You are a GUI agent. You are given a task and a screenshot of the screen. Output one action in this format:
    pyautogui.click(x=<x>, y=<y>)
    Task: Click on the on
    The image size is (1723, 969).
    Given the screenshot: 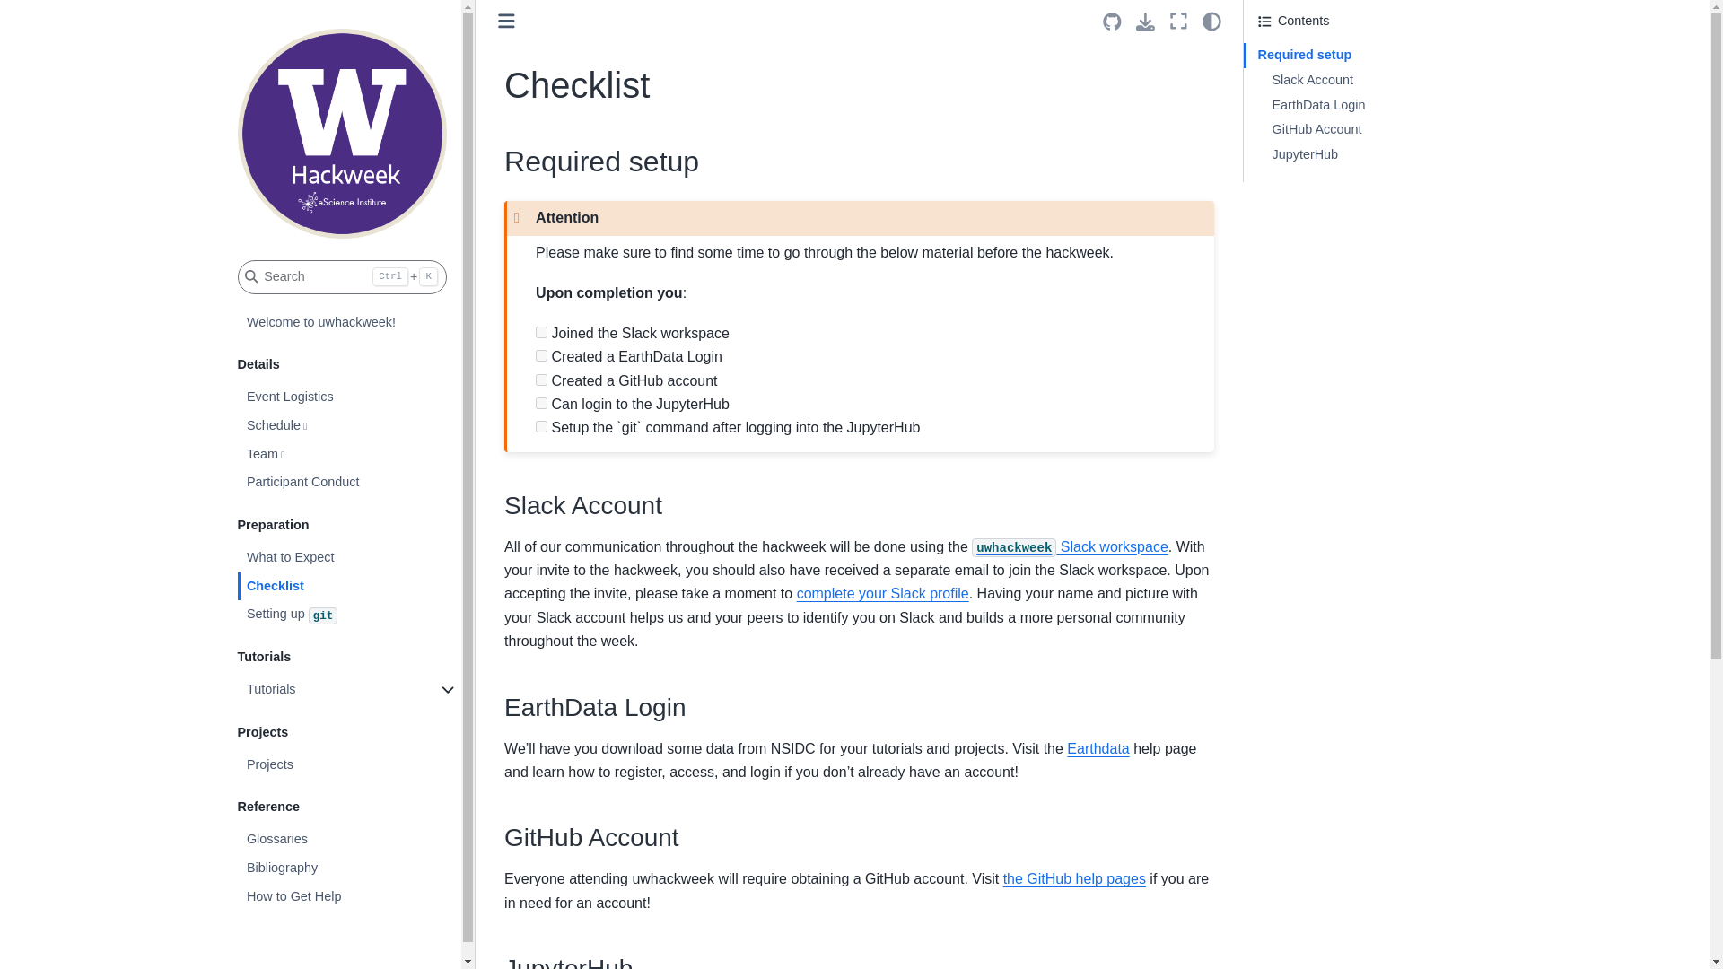 What is the action you would take?
    pyautogui.click(x=542, y=379)
    